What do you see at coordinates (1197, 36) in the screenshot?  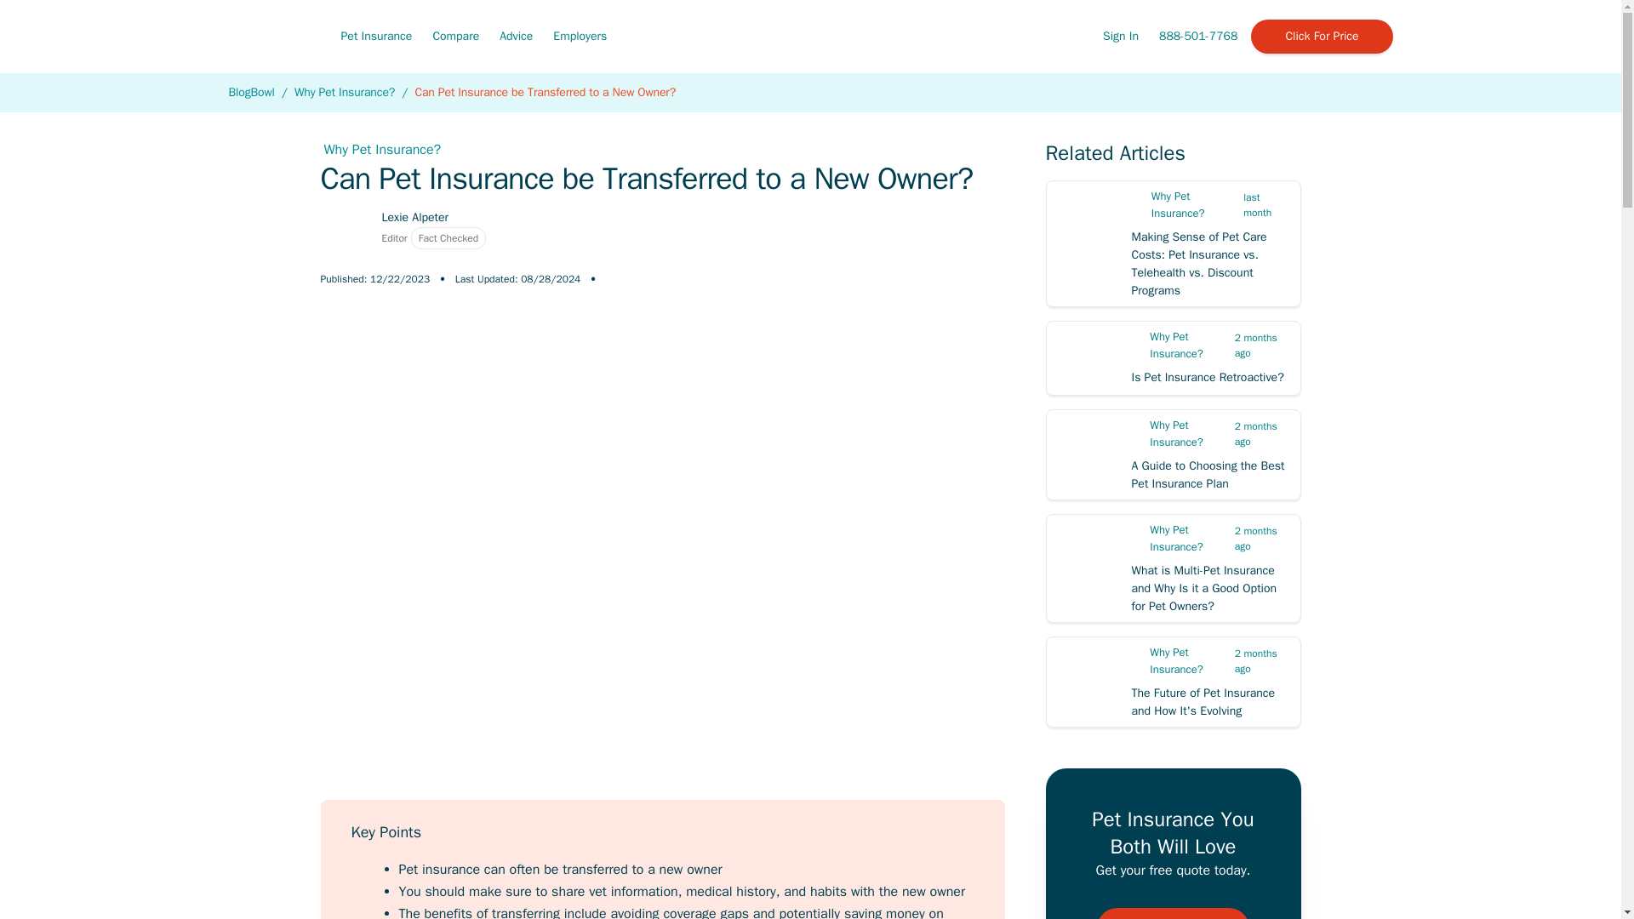 I see `888-501-7768` at bounding box center [1197, 36].